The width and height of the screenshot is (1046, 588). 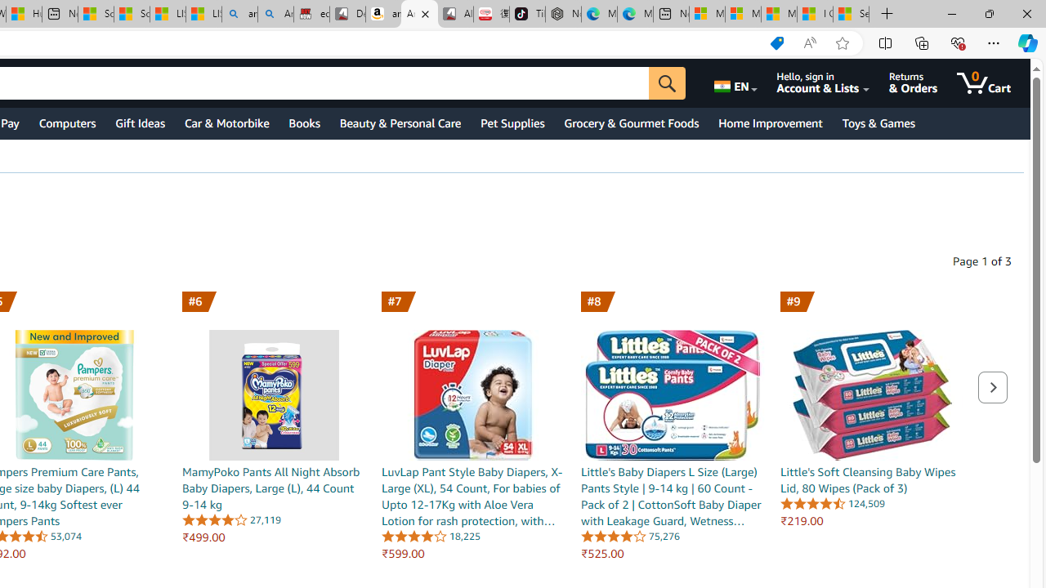 I want to click on TikTok, so click(x=526, y=15).